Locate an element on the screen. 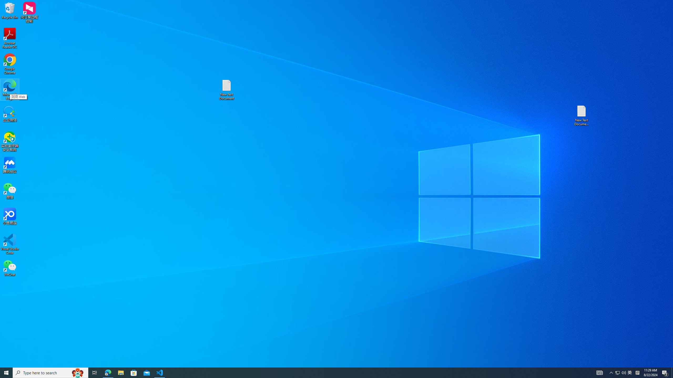 This screenshot has height=378, width=673. Recycle Bin is located at coordinates (10, 10).